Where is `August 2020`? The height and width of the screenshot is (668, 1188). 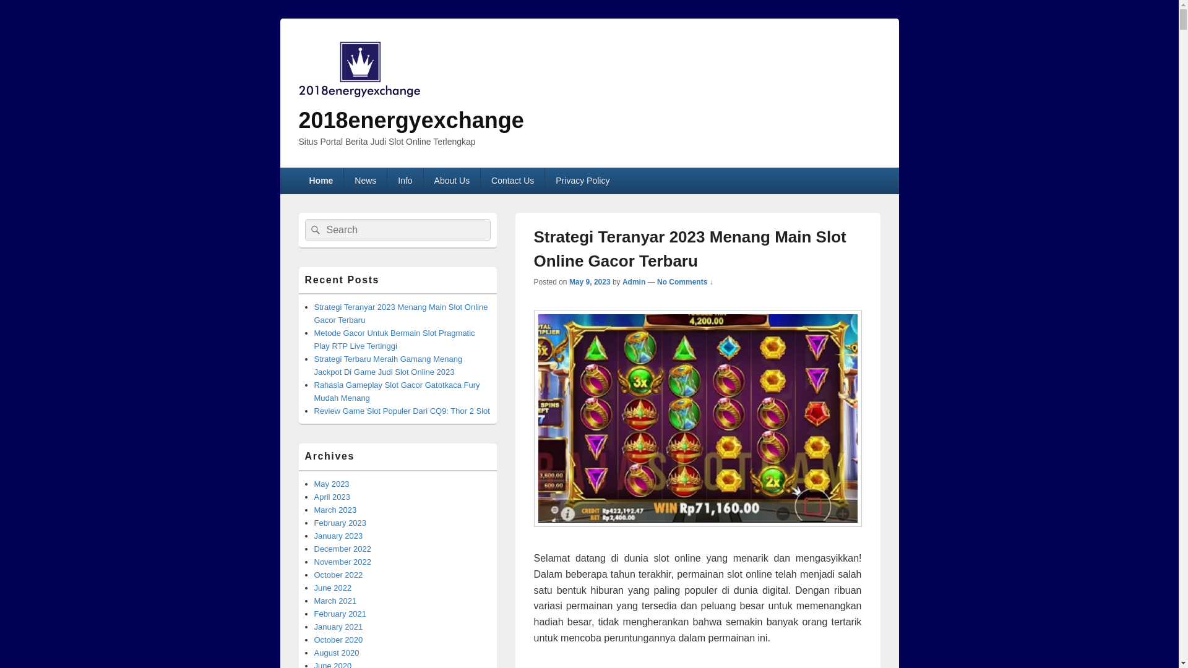 August 2020 is located at coordinates (337, 653).